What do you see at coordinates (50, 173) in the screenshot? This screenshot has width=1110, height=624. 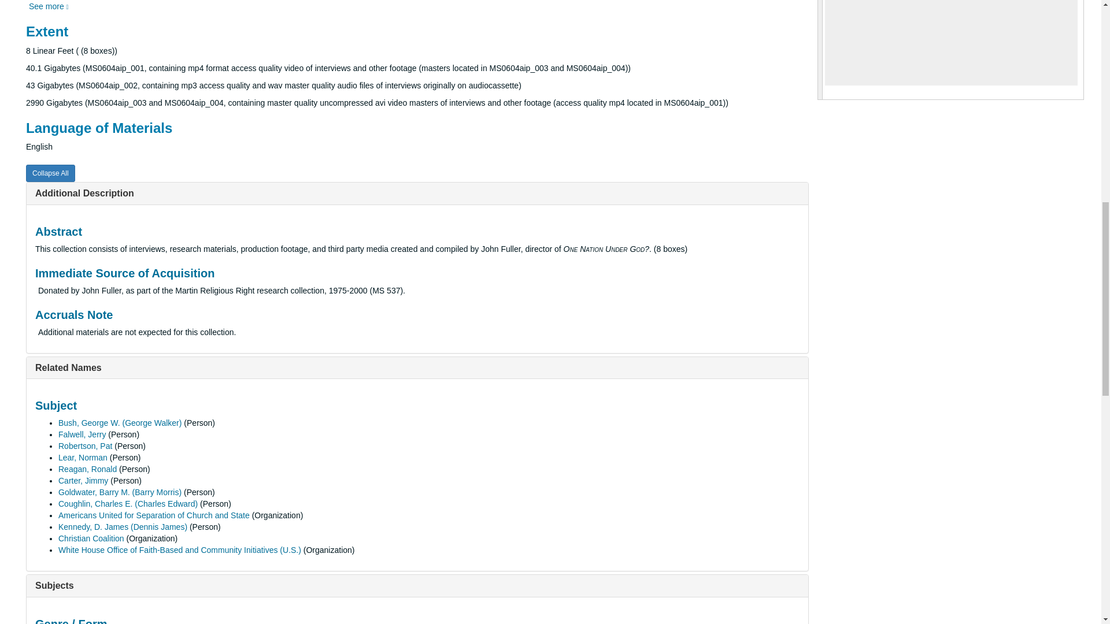 I see `Collapse All` at bounding box center [50, 173].